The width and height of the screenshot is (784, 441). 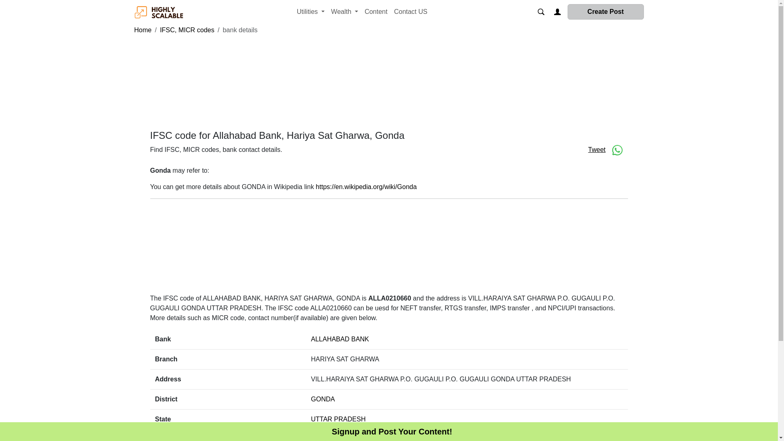 What do you see at coordinates (597, 149) in the screenshot?
I see `Tweet` at bounding box center [597, 149].